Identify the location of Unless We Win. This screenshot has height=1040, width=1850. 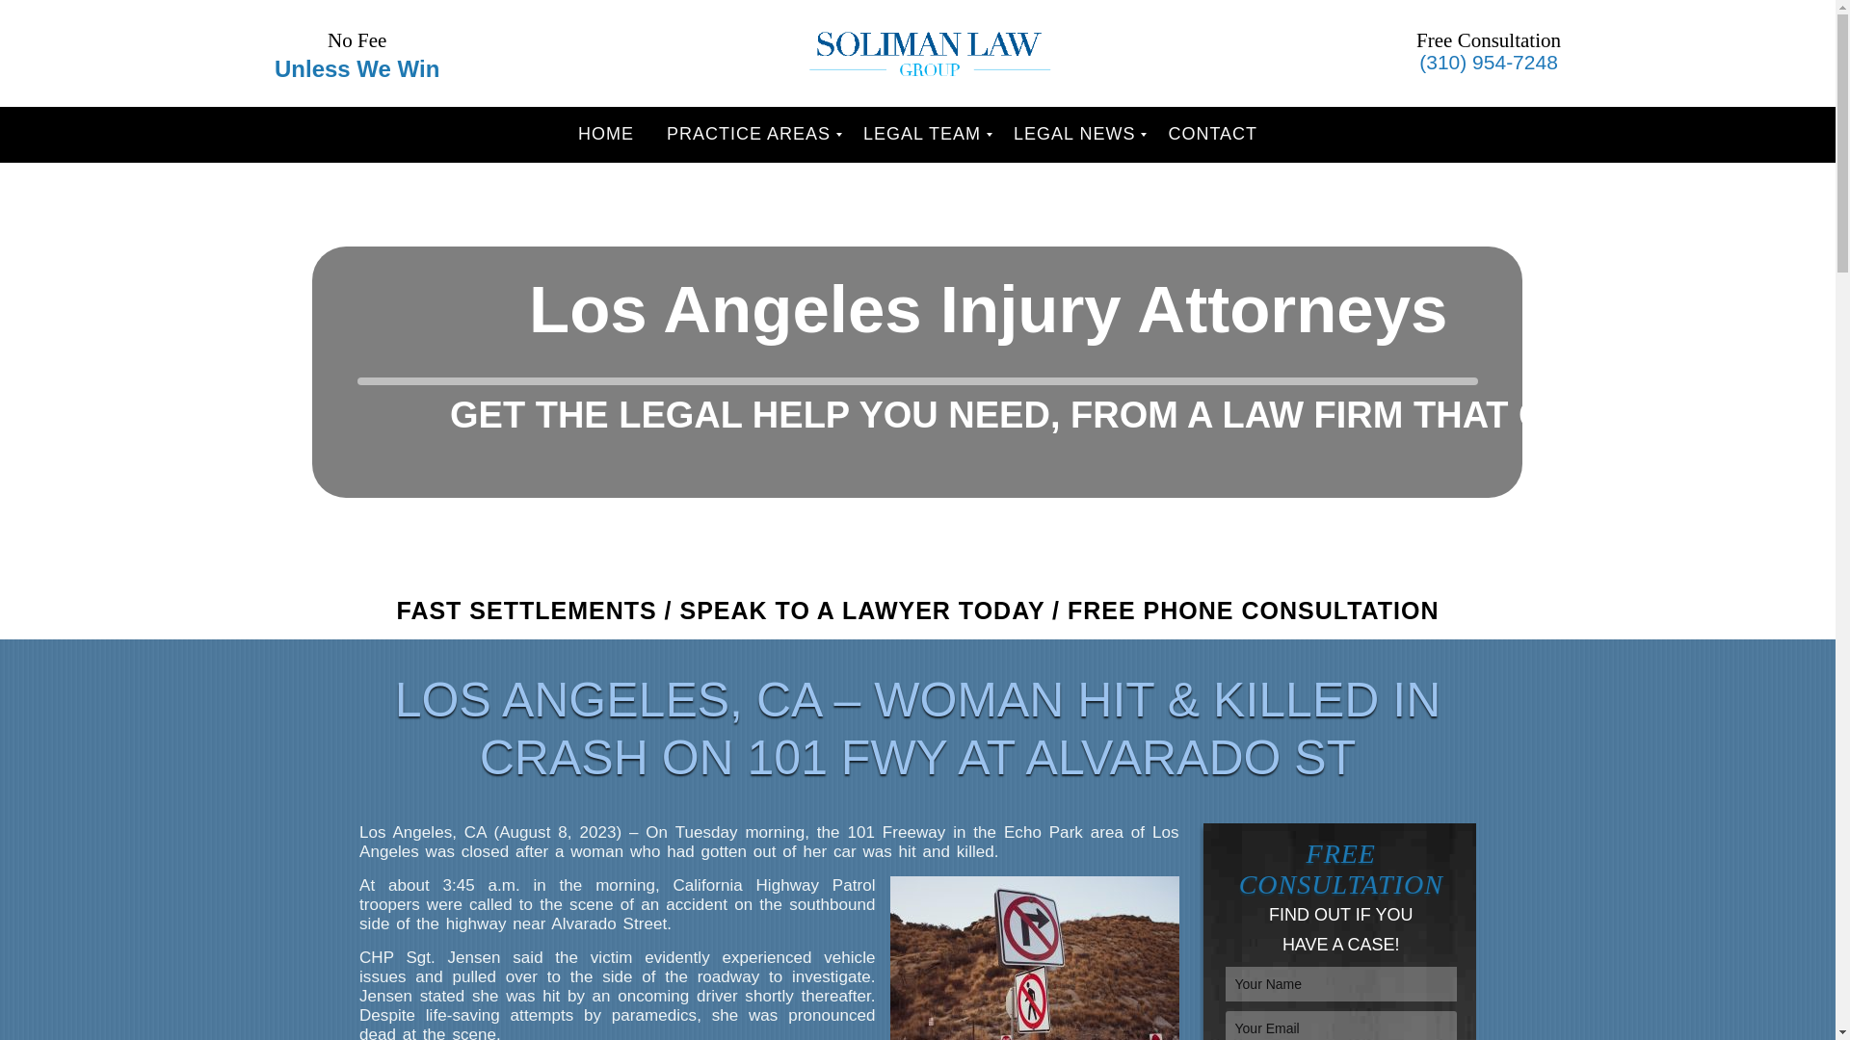
(357, 69).